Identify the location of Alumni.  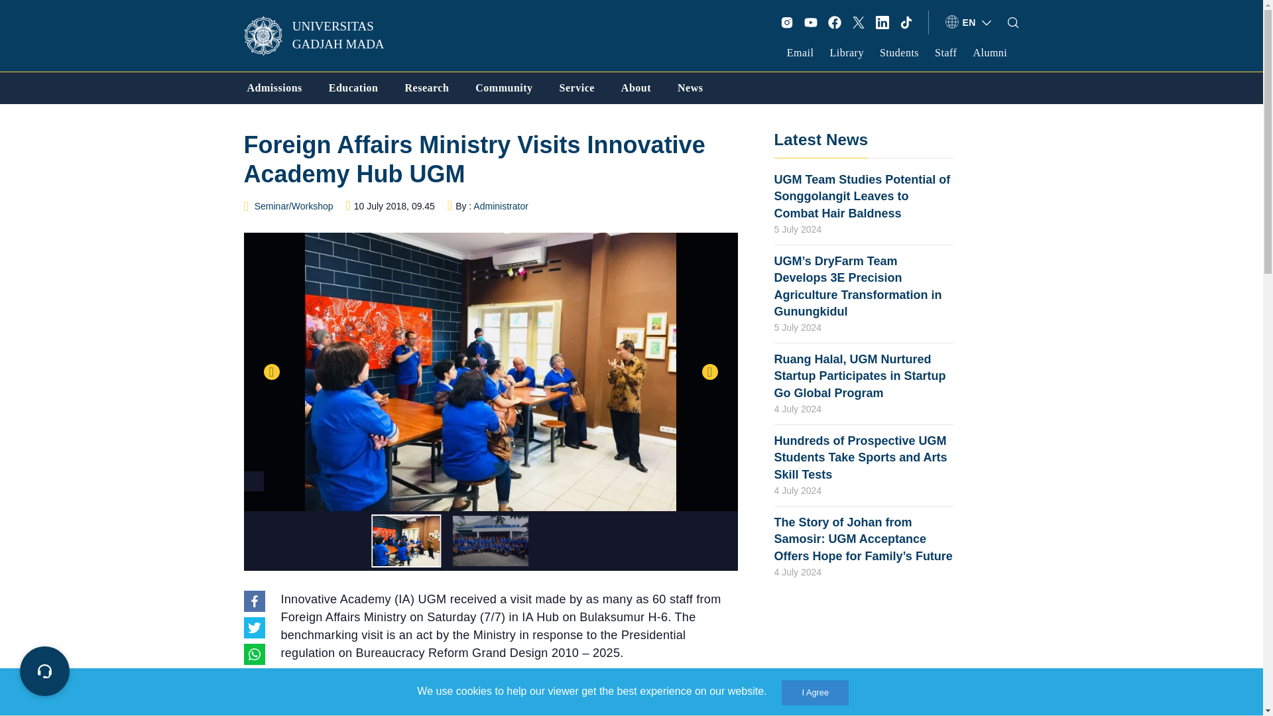
(989, 52).